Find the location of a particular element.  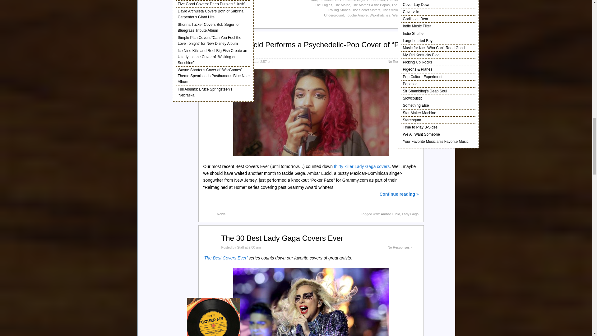

The 30 Best Lady Gaga Covers Ever is located at coordinates (282, 238).